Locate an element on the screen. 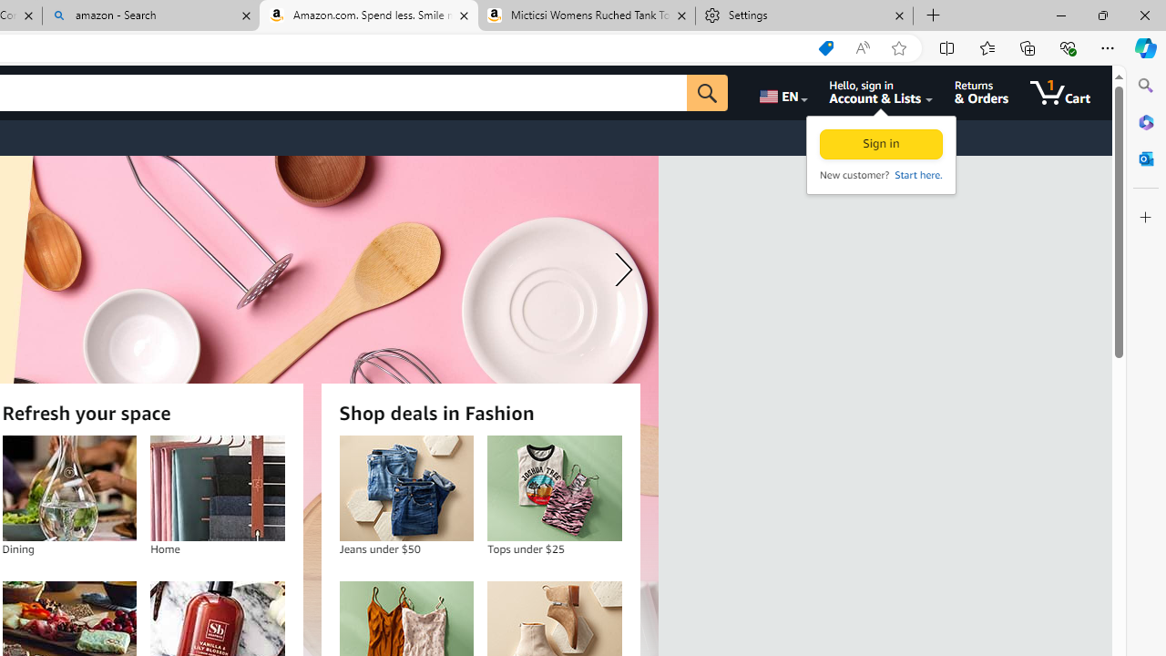 This screenshot has width=1166, height=656. Minimize is located at coordinates (1060, 15).